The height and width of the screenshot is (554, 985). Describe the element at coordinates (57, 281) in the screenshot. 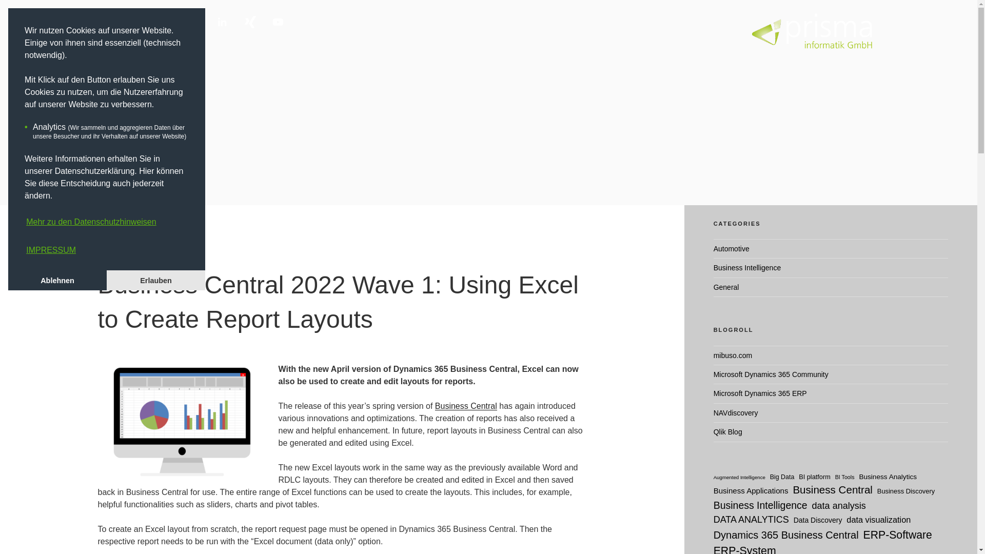

I see `Ablehnen` at that location.